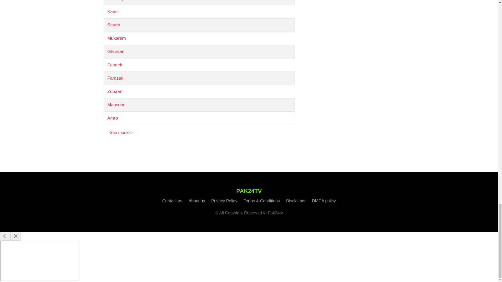 The width and height of the screenshot is (502, 282). Describe the element at coordinates (197, 201) in the screenshot. I see `About us` at that location.